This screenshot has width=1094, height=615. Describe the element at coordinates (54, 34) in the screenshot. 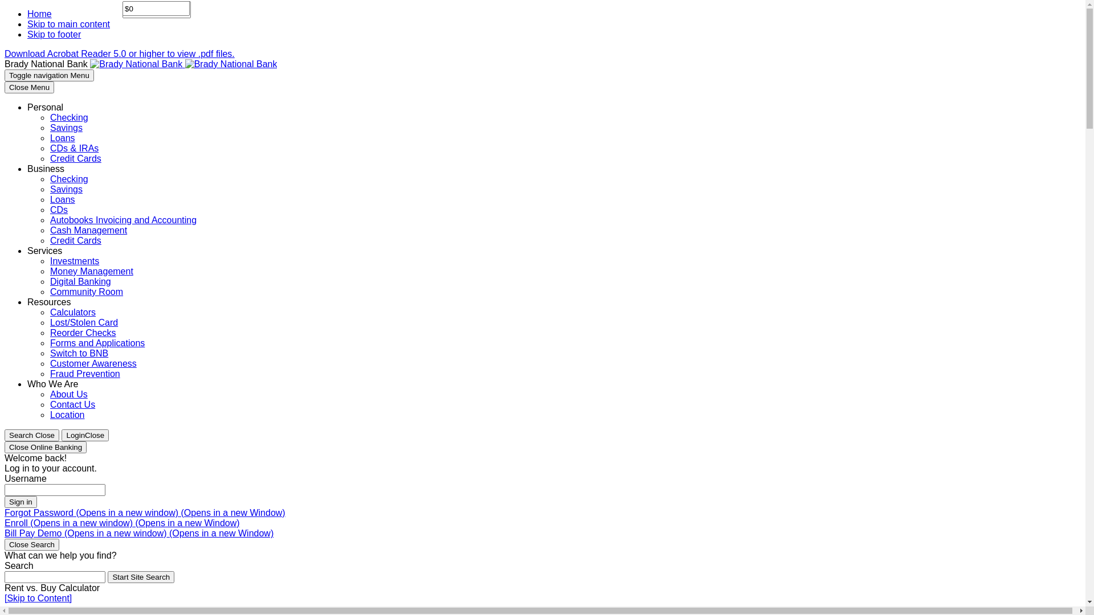

I see `Skip to footer` at that location.